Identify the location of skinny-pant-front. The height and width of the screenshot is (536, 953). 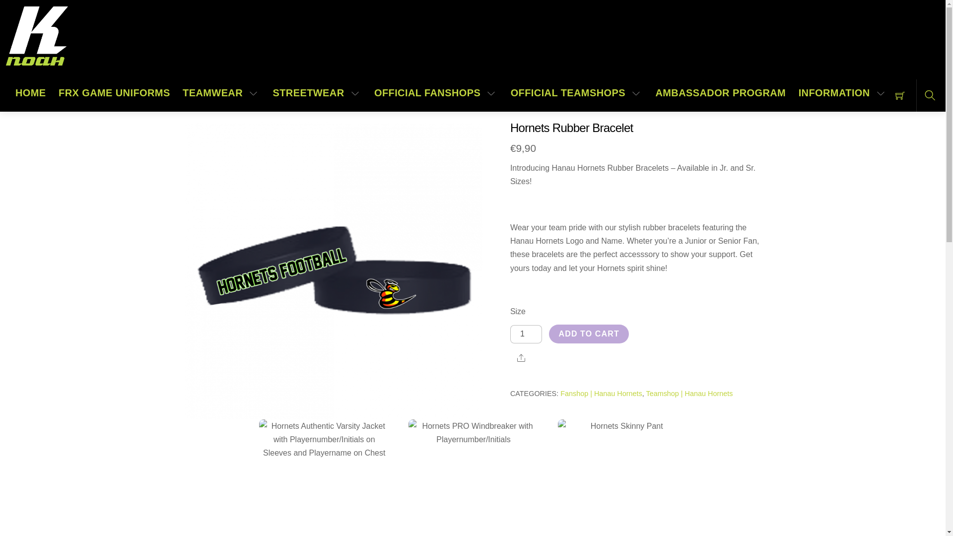
(622, 477).